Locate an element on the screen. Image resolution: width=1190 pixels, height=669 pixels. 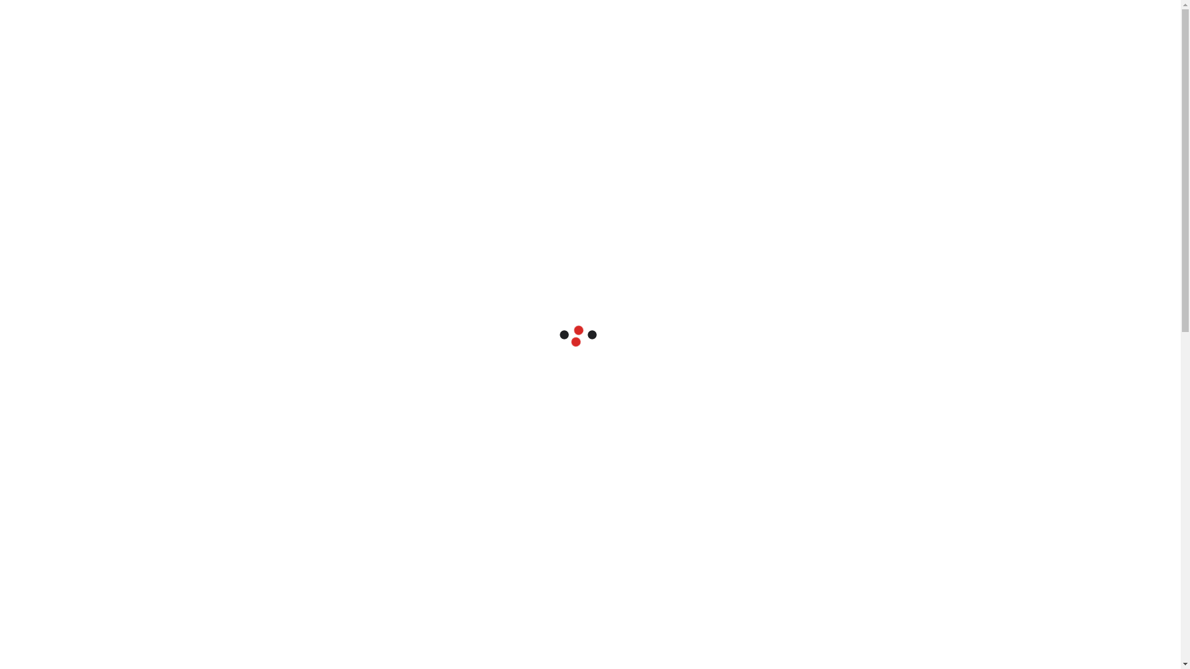
Search is located at coordinates (962, 150).